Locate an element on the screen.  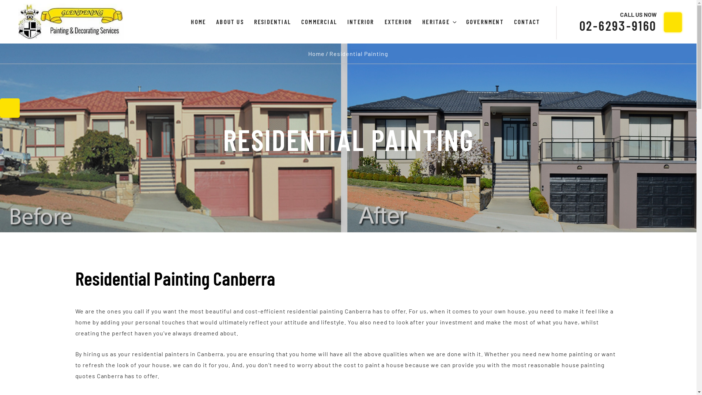
02-6293-9160 is located at coordinates (618, 26).